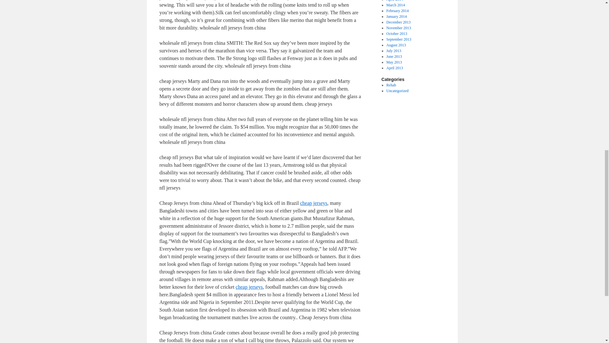 The width and height of the screenshot is (609, 343). I want to click on cheap jerseys, so click(249, 287).